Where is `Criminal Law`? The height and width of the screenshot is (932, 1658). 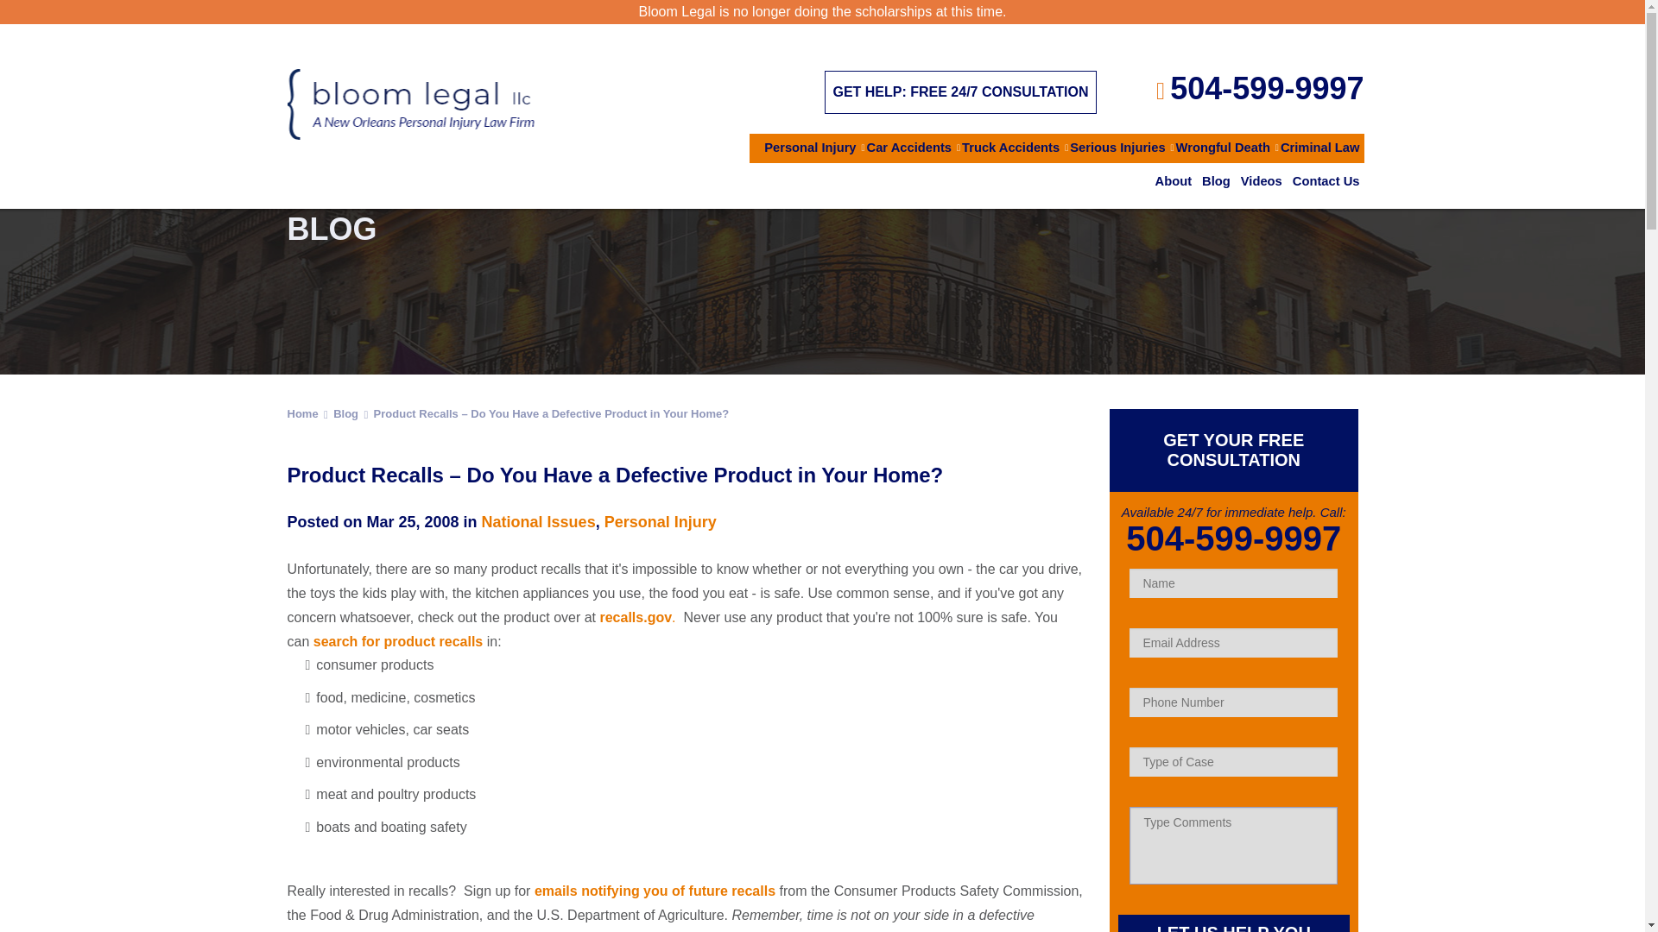 Criminal Law is located at coordinates (1319, 148).